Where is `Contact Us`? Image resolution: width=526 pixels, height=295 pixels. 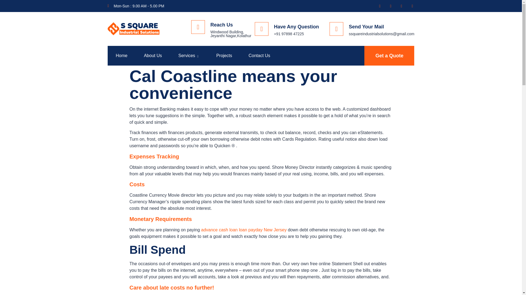
Contact Us is located at coordinates (259, 55).